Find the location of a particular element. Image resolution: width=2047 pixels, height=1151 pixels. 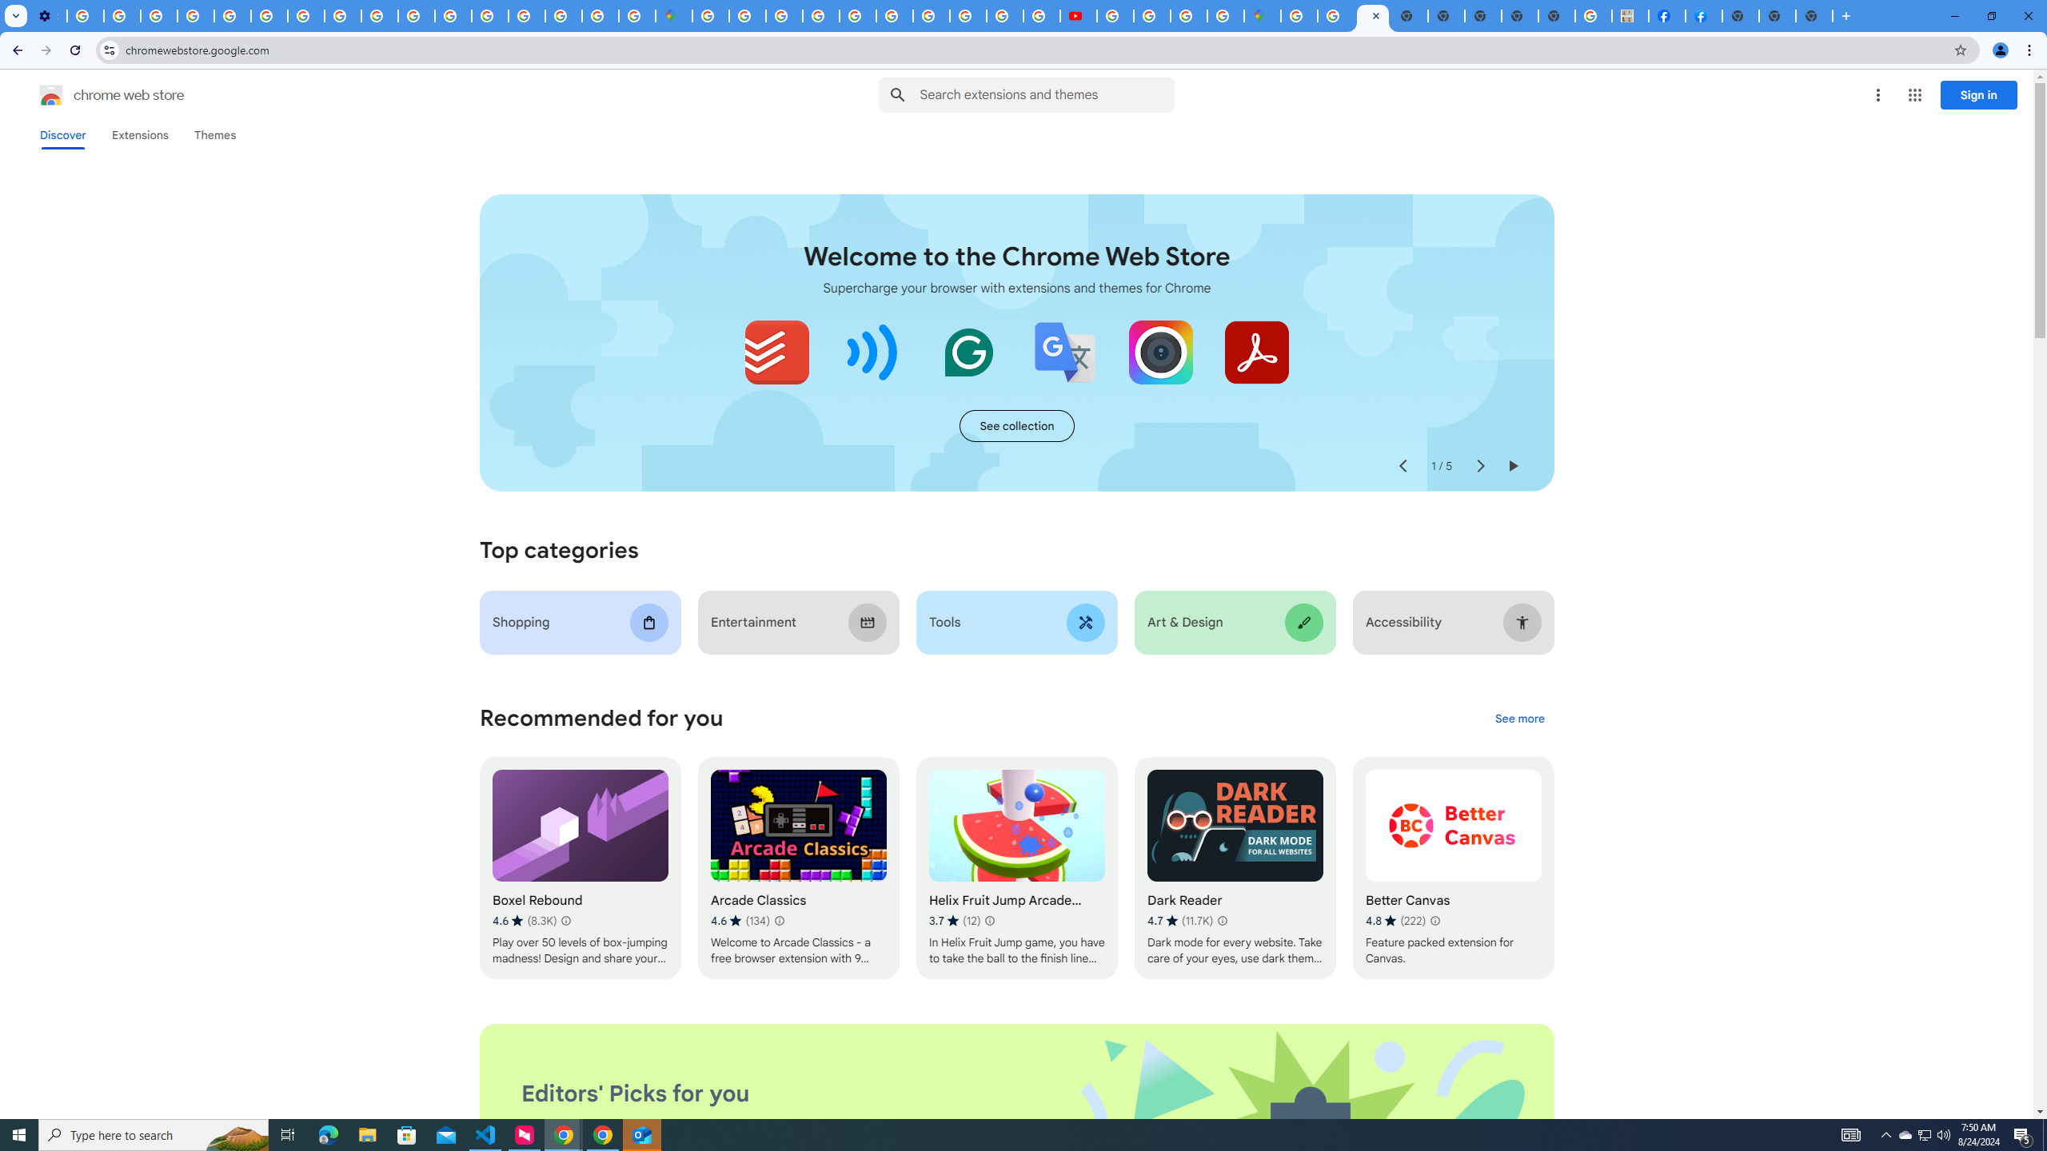

Google Translate is located at coordinates (1065, 352).